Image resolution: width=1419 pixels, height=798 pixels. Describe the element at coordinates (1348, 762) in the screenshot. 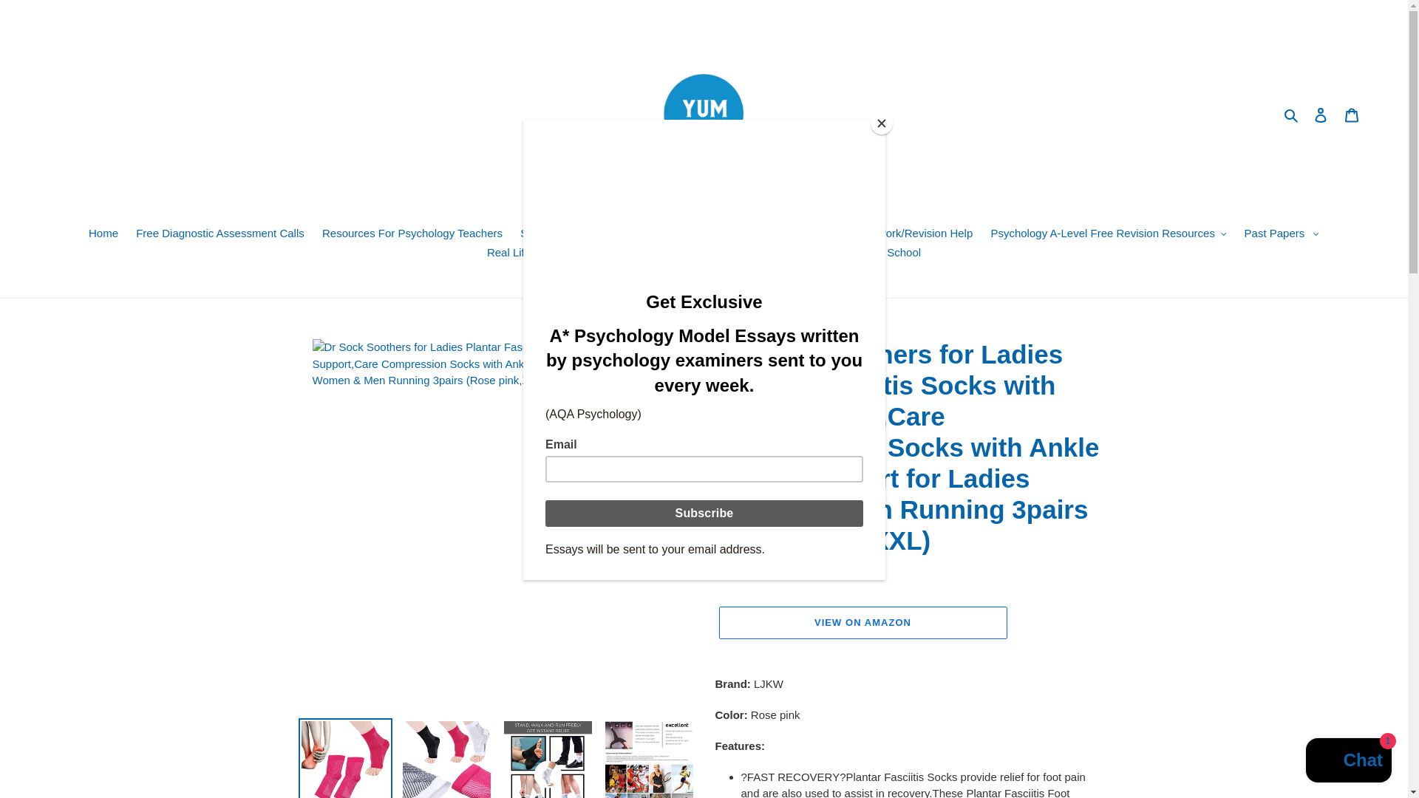

I see `Shopify online store chat` at that location.